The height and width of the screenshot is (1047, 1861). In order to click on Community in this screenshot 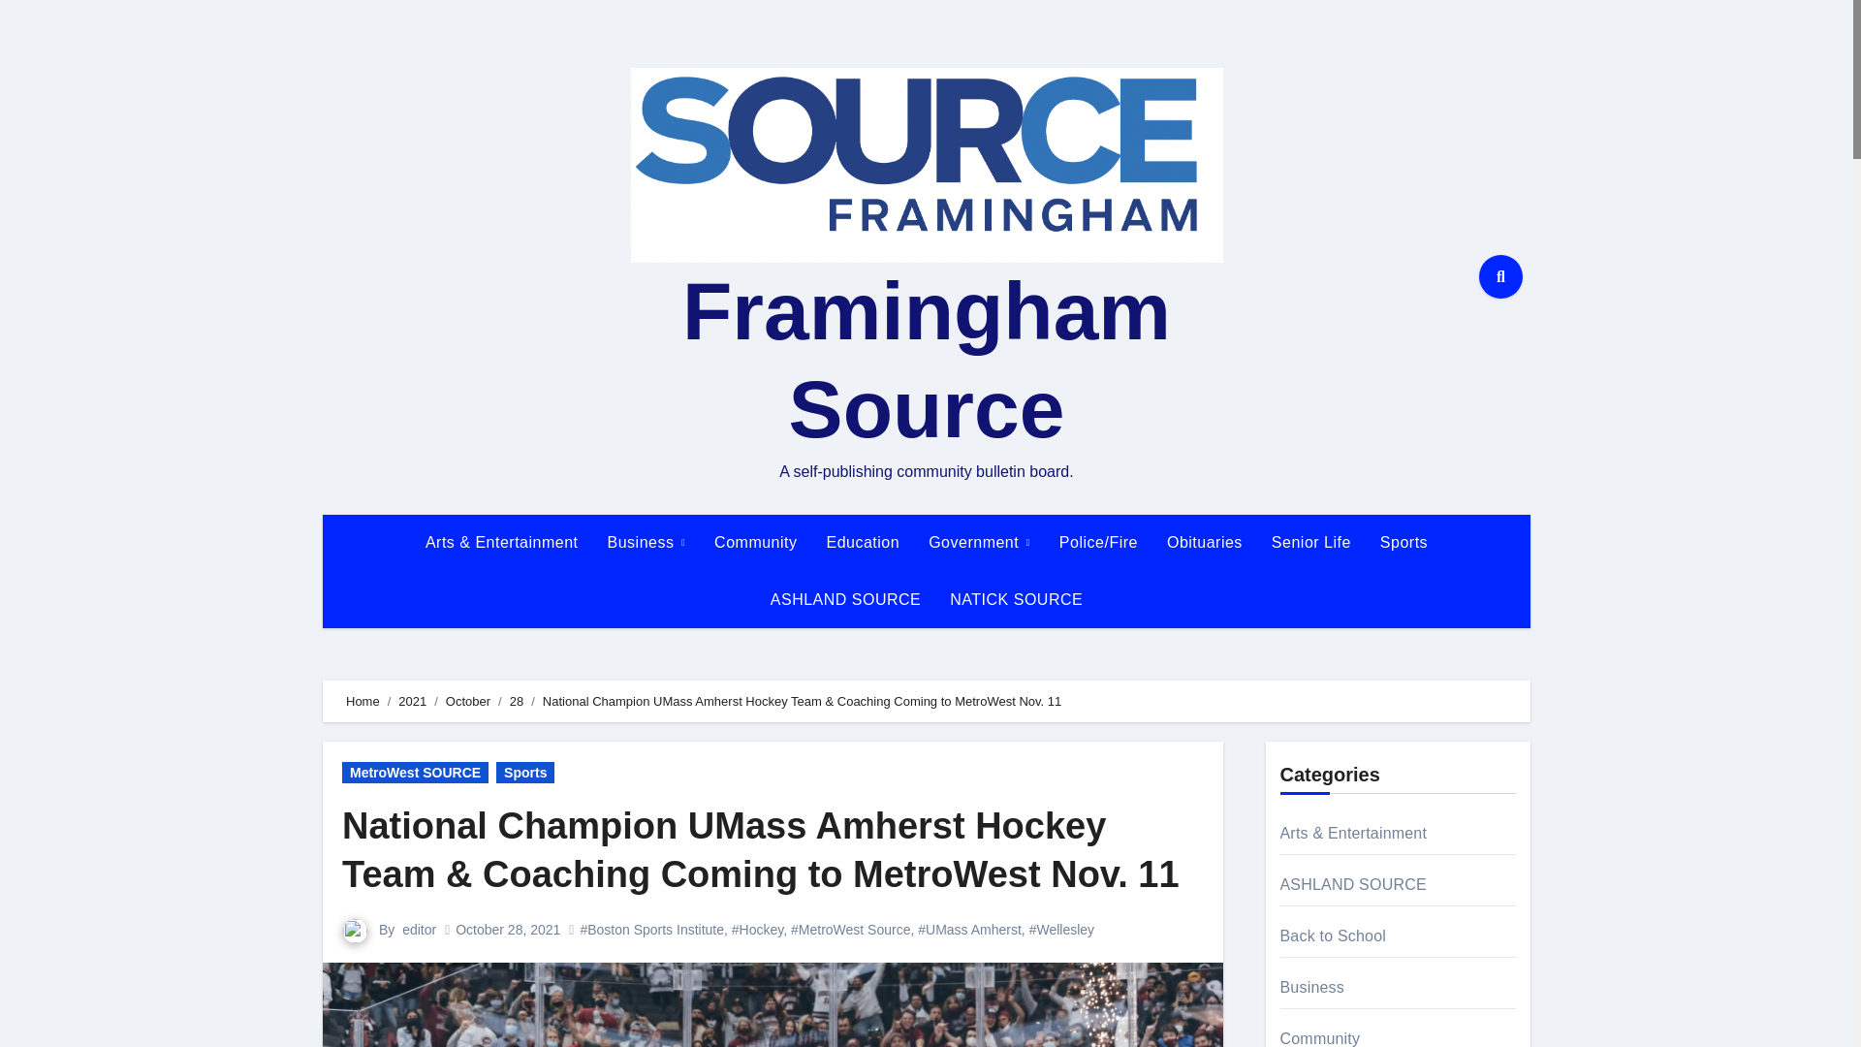, I will do `click(755, 543)`.